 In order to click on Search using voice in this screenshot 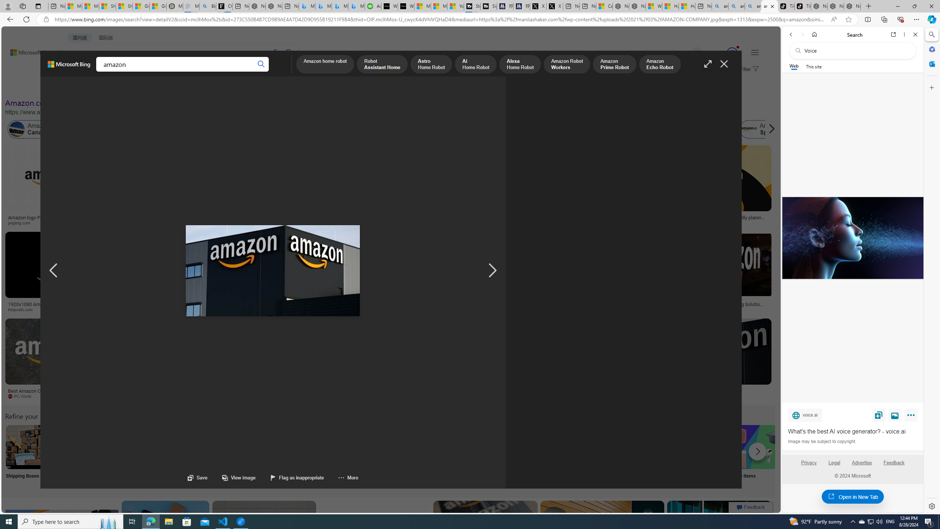, I will do `click(275, 52)`.